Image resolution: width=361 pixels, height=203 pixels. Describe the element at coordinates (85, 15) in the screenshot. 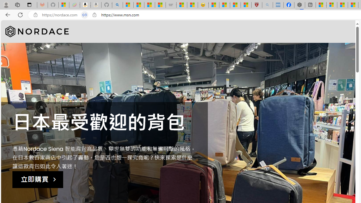

I see `Tabs in split screen` at that location.